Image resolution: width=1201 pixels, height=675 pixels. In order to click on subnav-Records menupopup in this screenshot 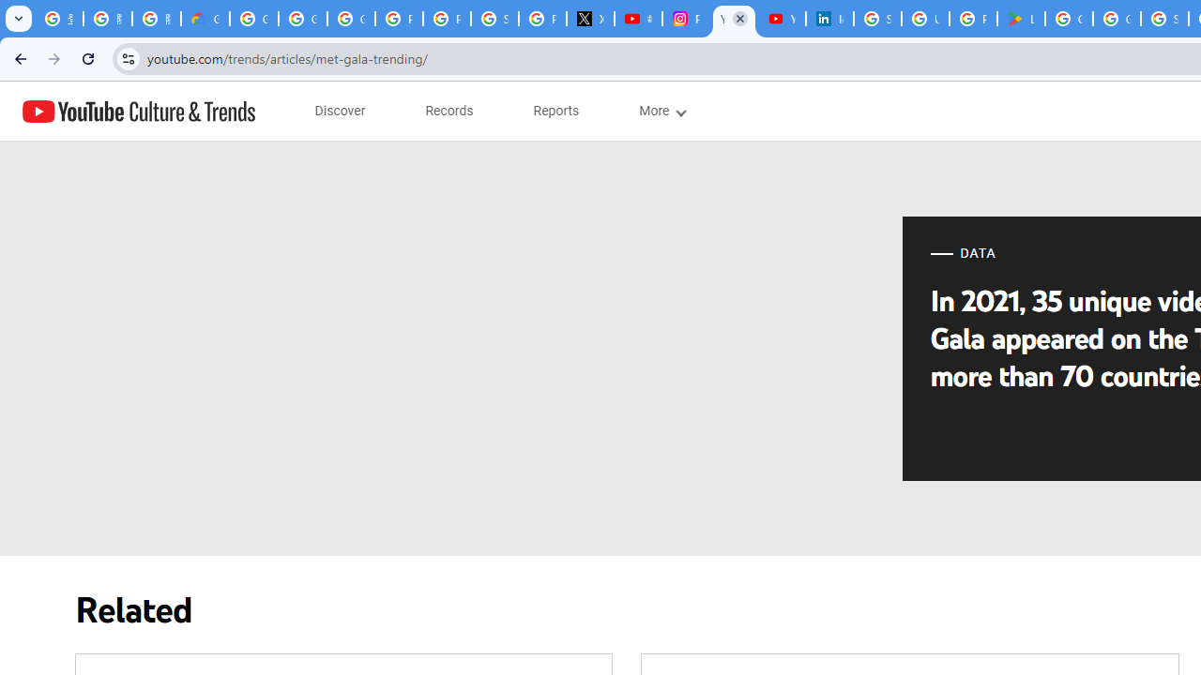, I will do `click(449, 111)`.